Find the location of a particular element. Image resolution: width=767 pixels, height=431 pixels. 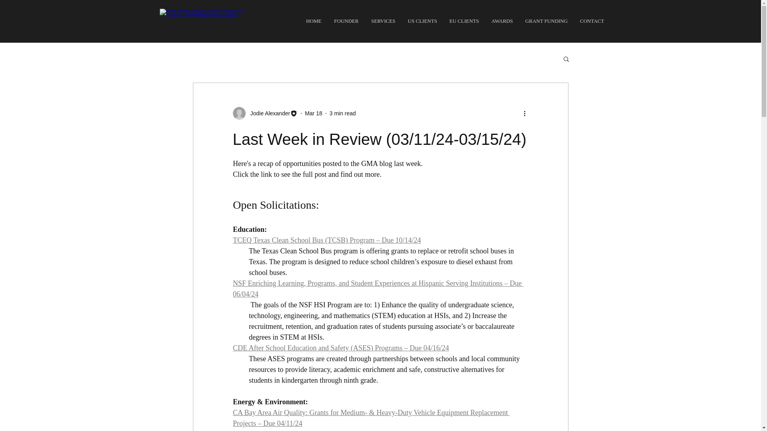

HOME is located at coordinates (313, 21).